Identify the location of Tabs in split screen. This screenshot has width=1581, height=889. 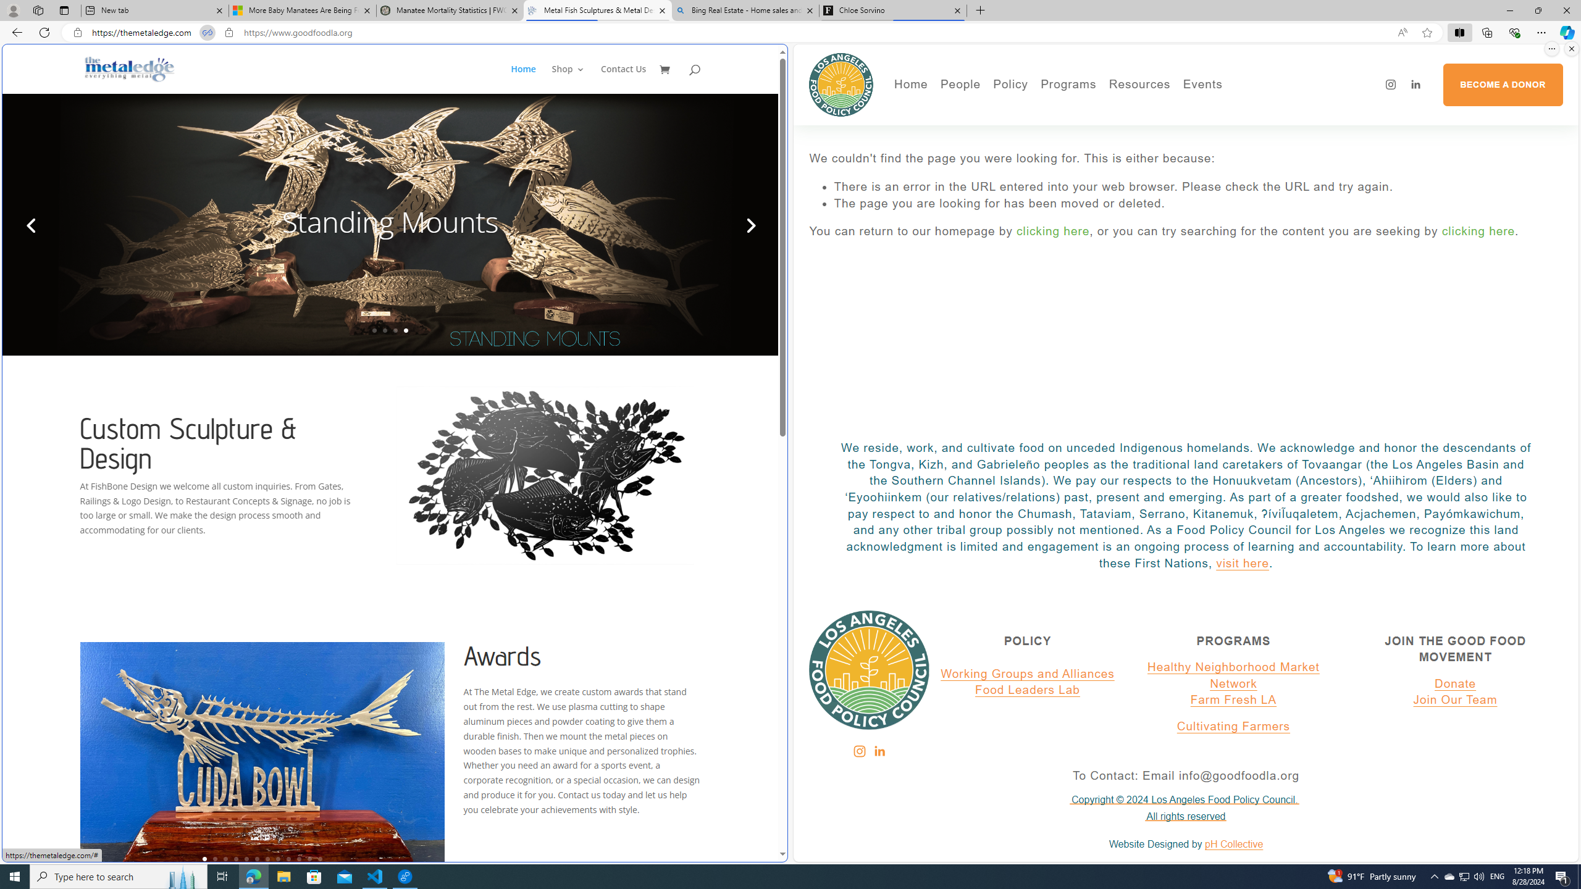
(207, 33).